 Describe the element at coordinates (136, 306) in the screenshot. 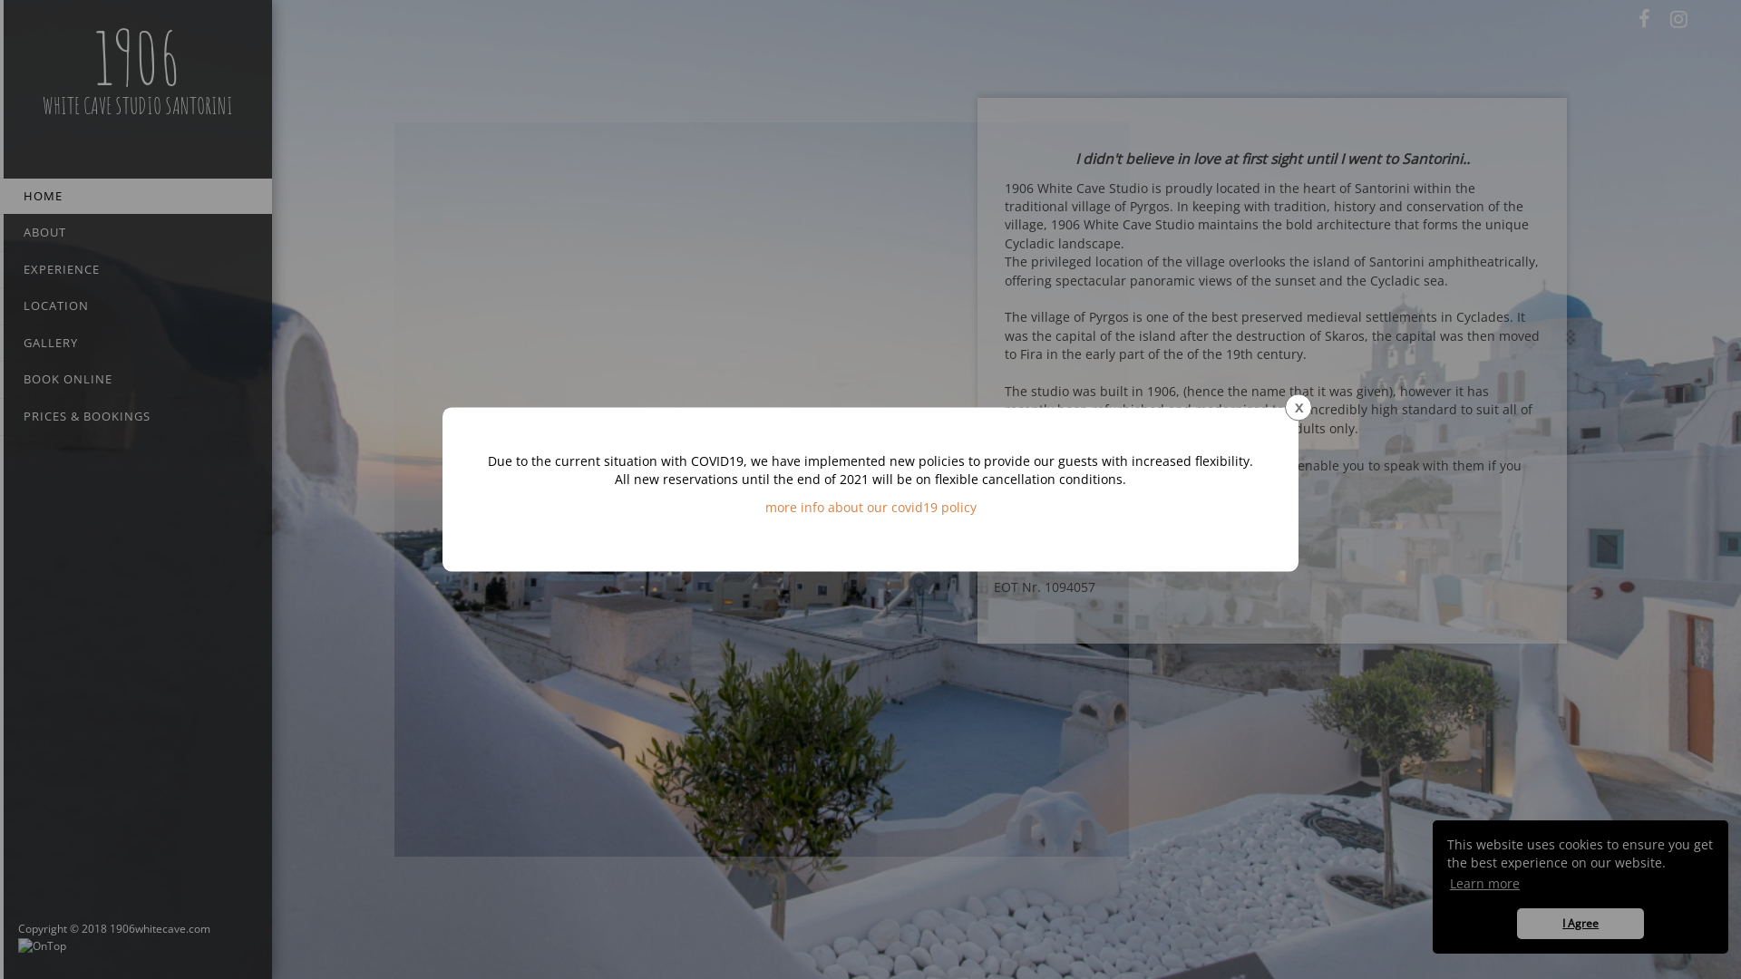

I see `LOCATION` at that location.